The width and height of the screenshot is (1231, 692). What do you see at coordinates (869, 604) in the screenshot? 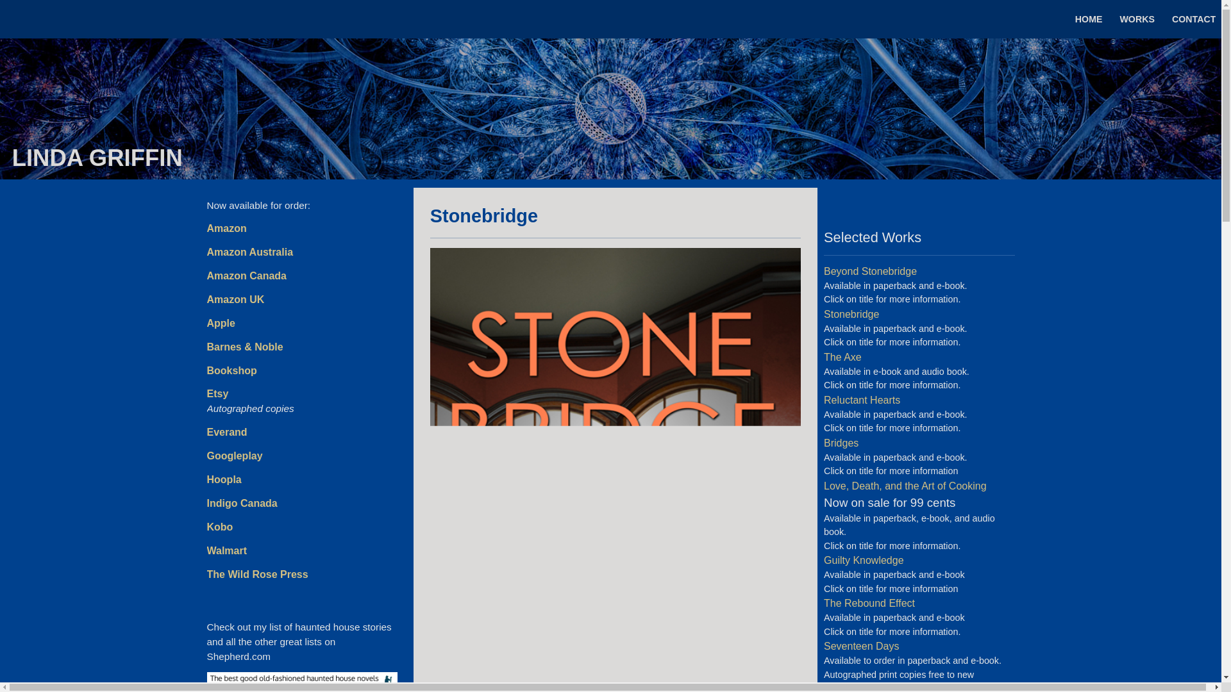
I see `The Rebound Effect` at bounding box center [869, 604].